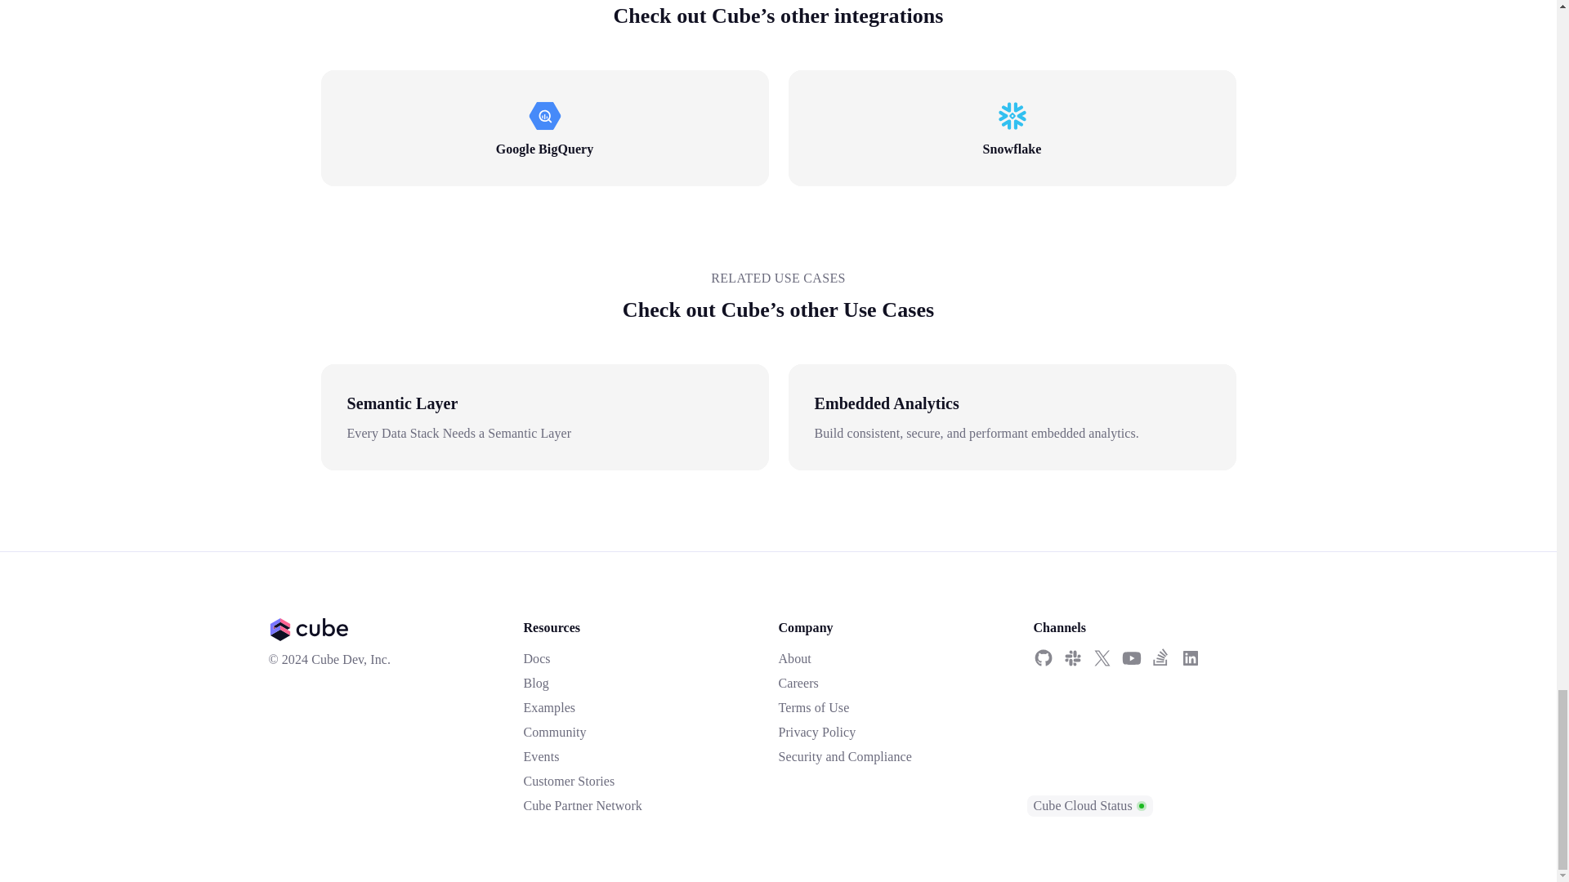  I want to click on Terms of Use, so click(813, 708).